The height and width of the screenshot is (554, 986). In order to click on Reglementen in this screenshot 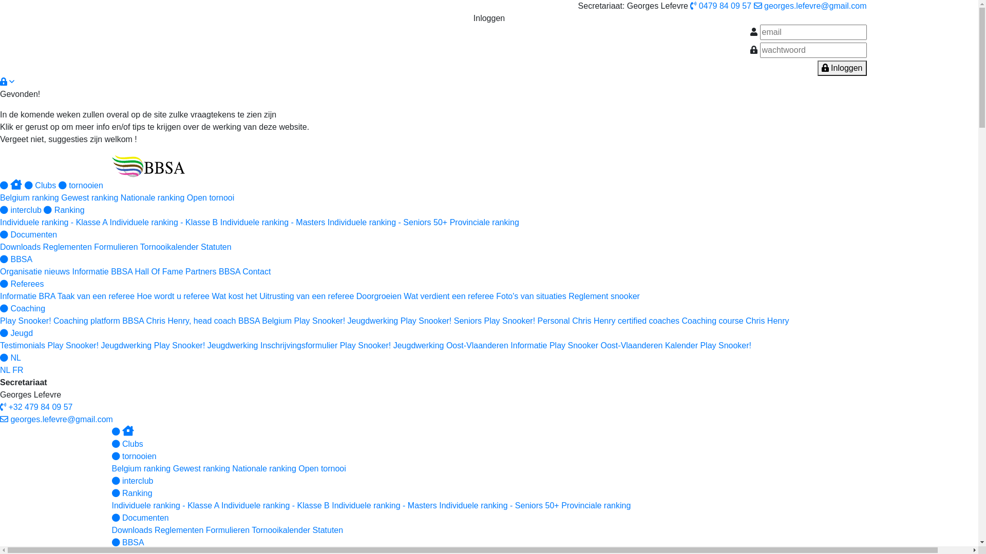, I will do `click(68, 247)`.